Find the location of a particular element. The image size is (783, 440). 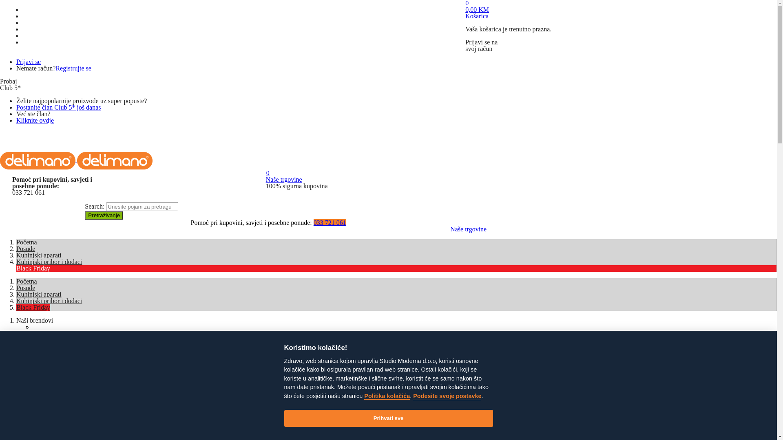

Probaj Club 5* is located at coordinates (52, 353).